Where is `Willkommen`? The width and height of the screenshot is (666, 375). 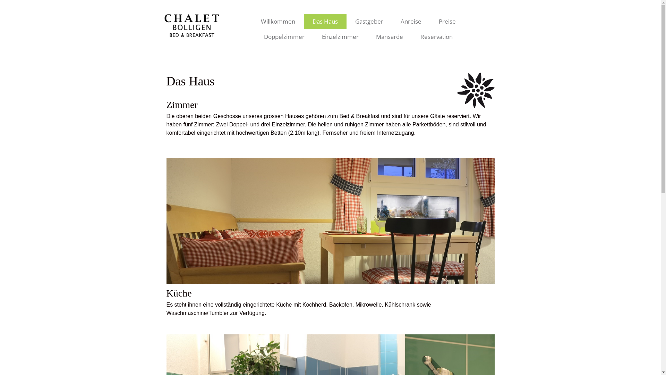
Willkommen is located at coordinates (278, 22).